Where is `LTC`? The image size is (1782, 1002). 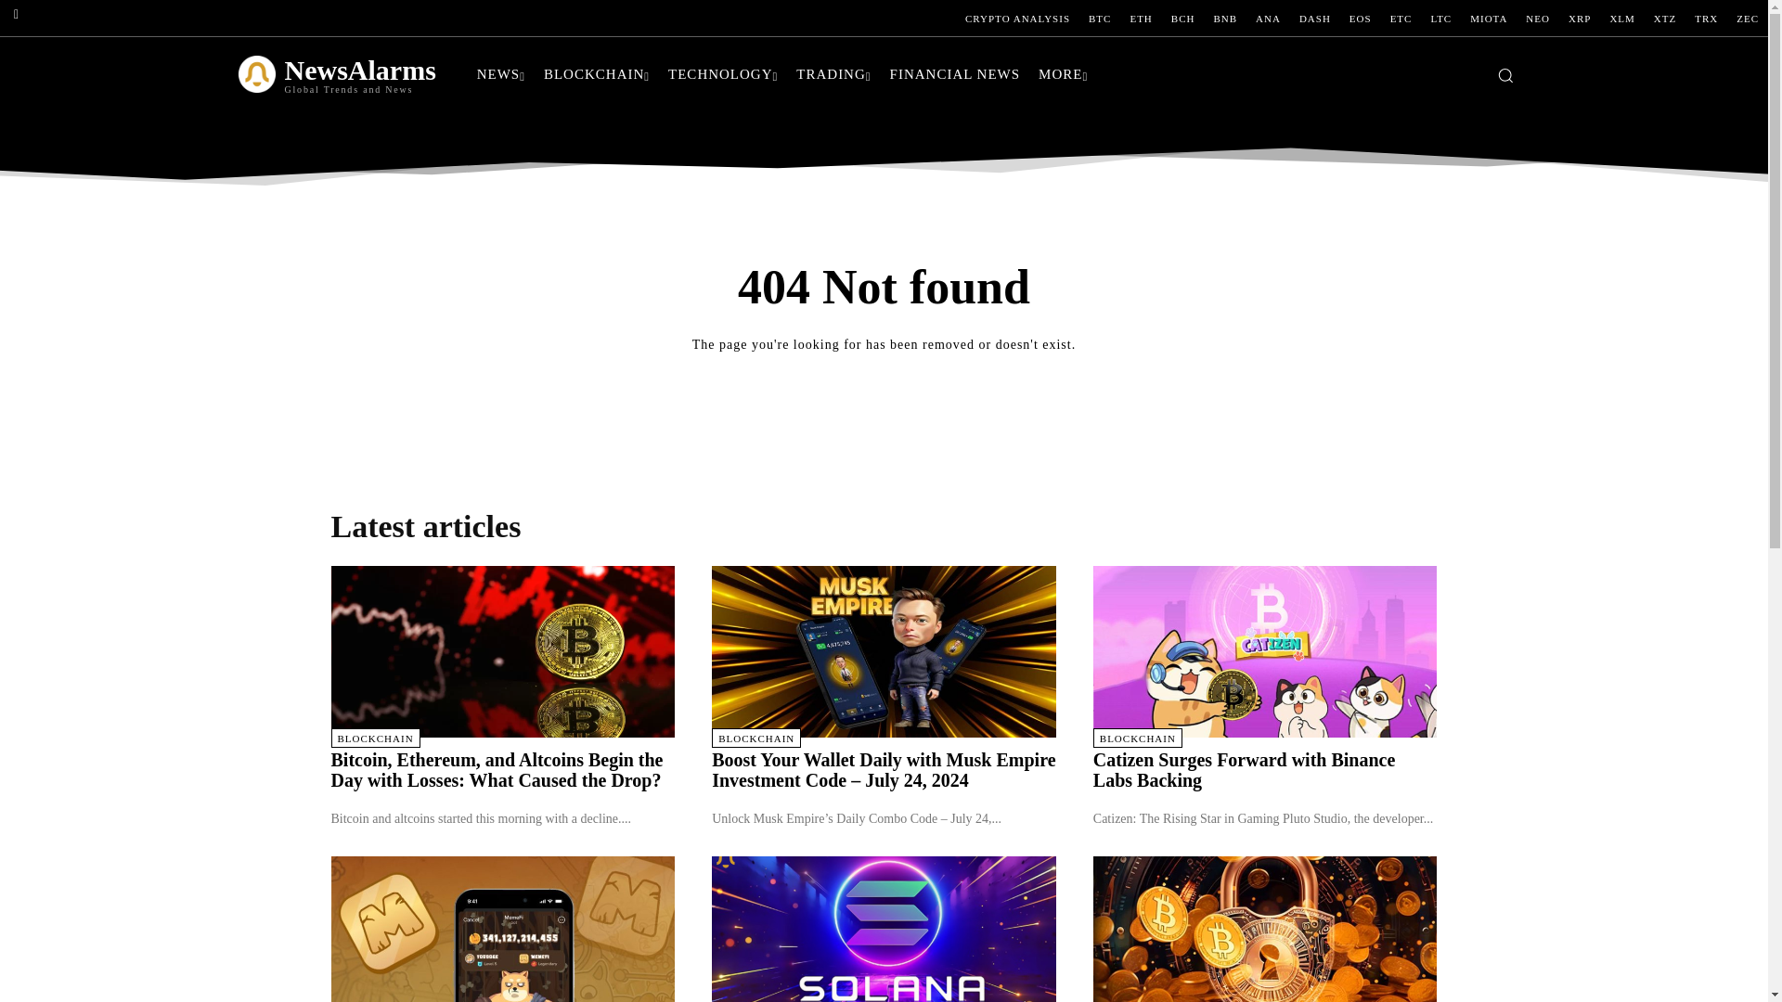
LTC is located at coordinates (1440, 19).